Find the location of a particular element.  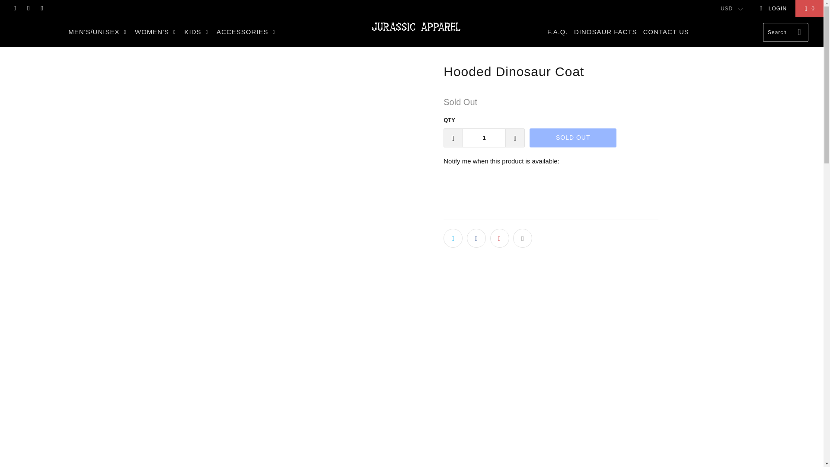

My Account  is located at coordinates (773, 9).